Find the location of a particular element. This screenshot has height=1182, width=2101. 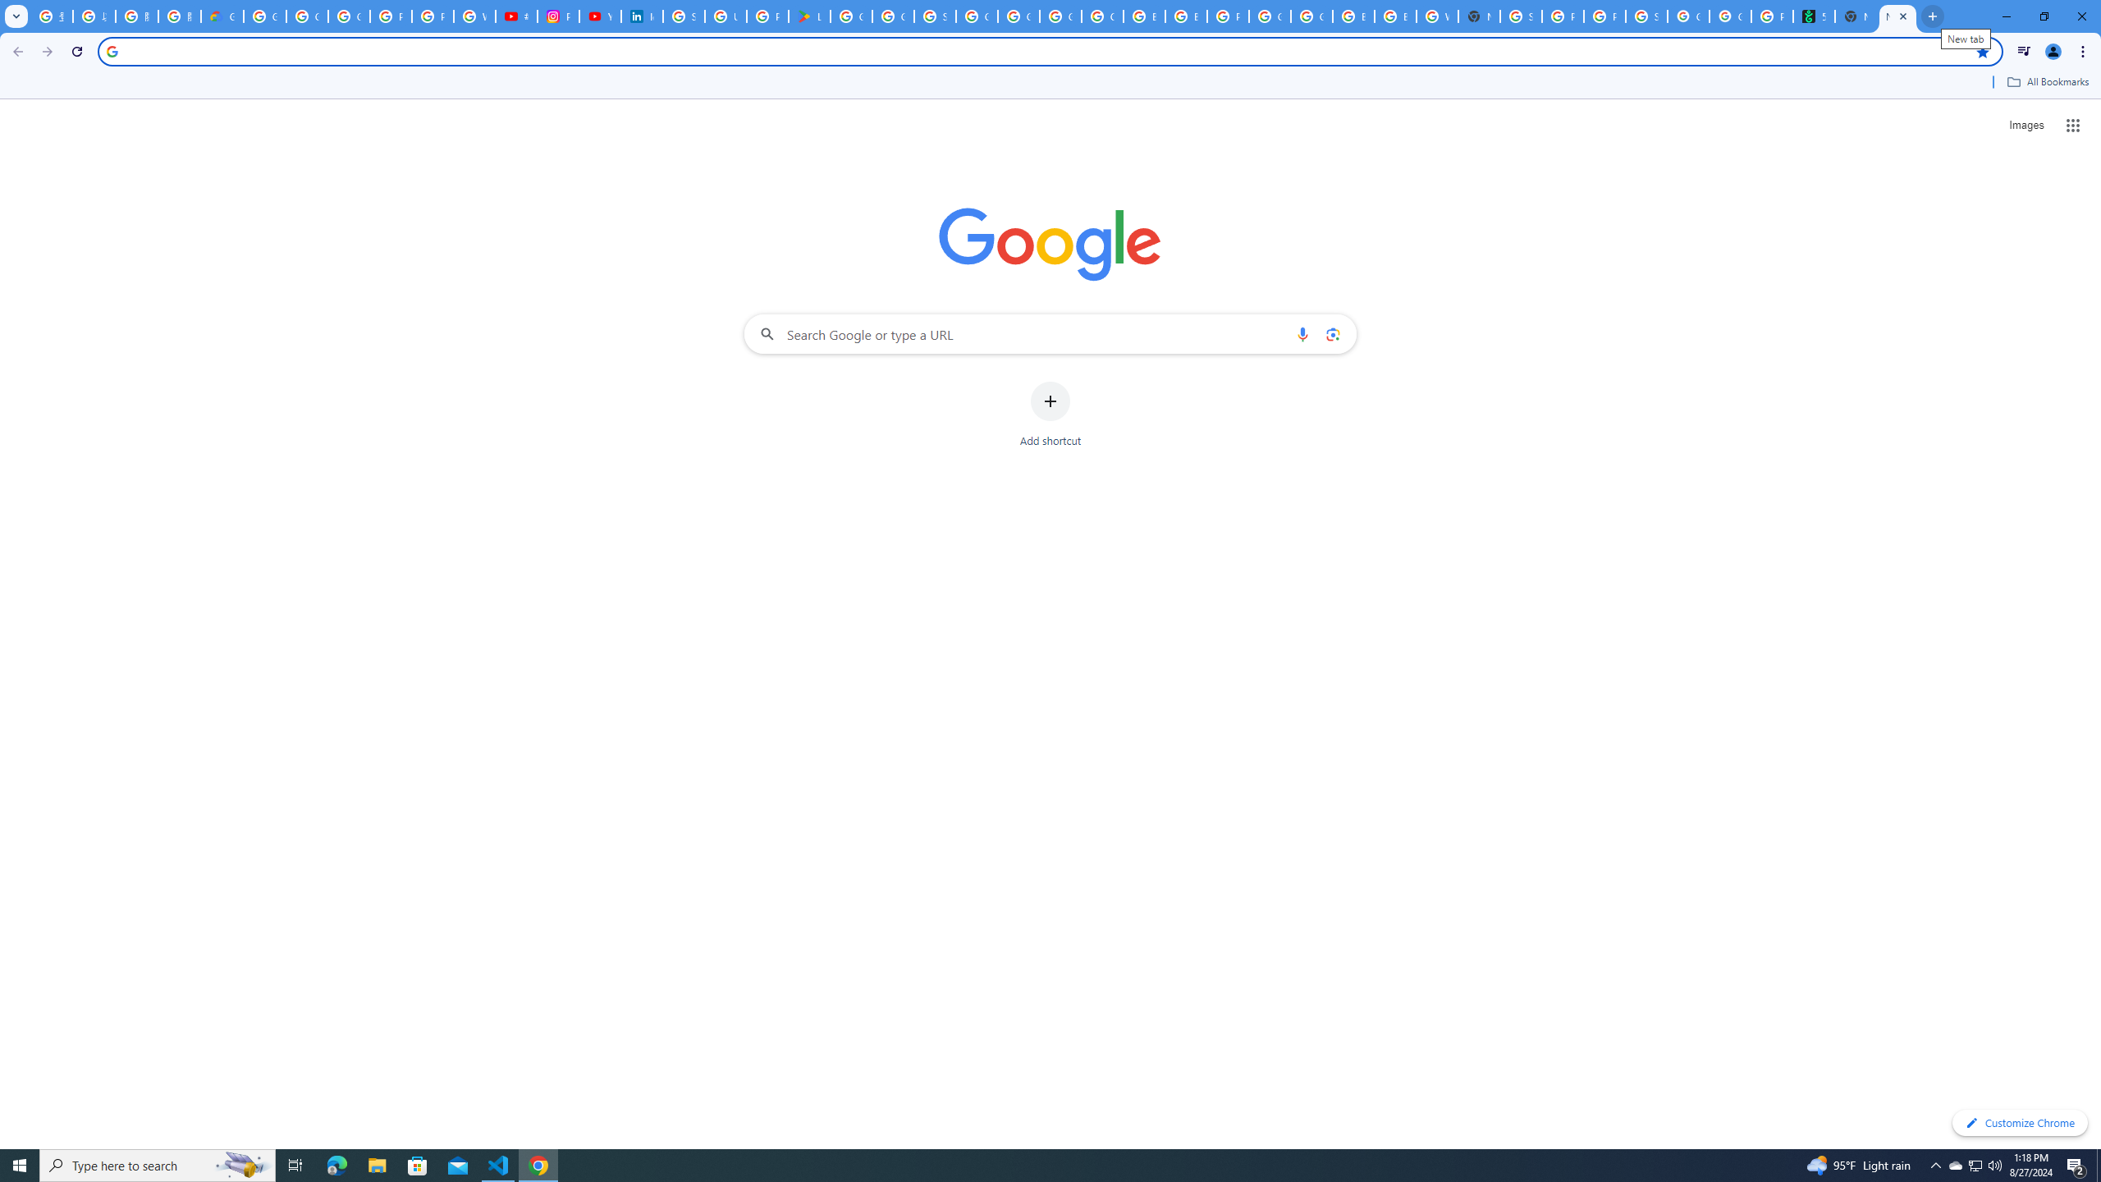

New Tab is located at coordinates (1480, 16).